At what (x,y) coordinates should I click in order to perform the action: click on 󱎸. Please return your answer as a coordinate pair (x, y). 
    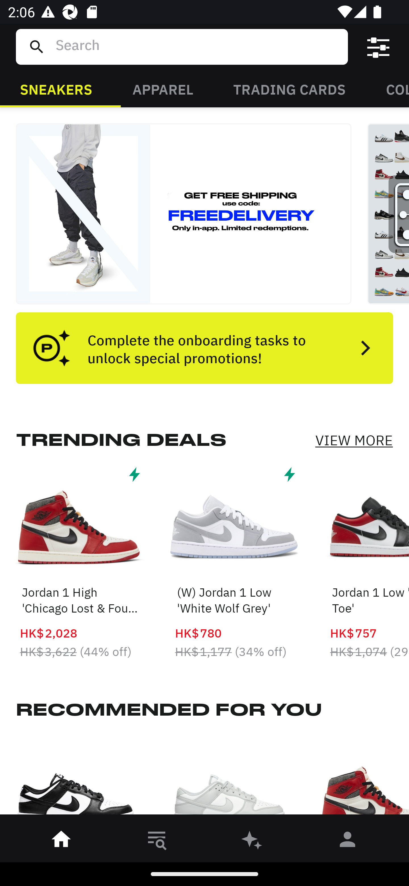
    Looking at the image, I should click on (157, 841).